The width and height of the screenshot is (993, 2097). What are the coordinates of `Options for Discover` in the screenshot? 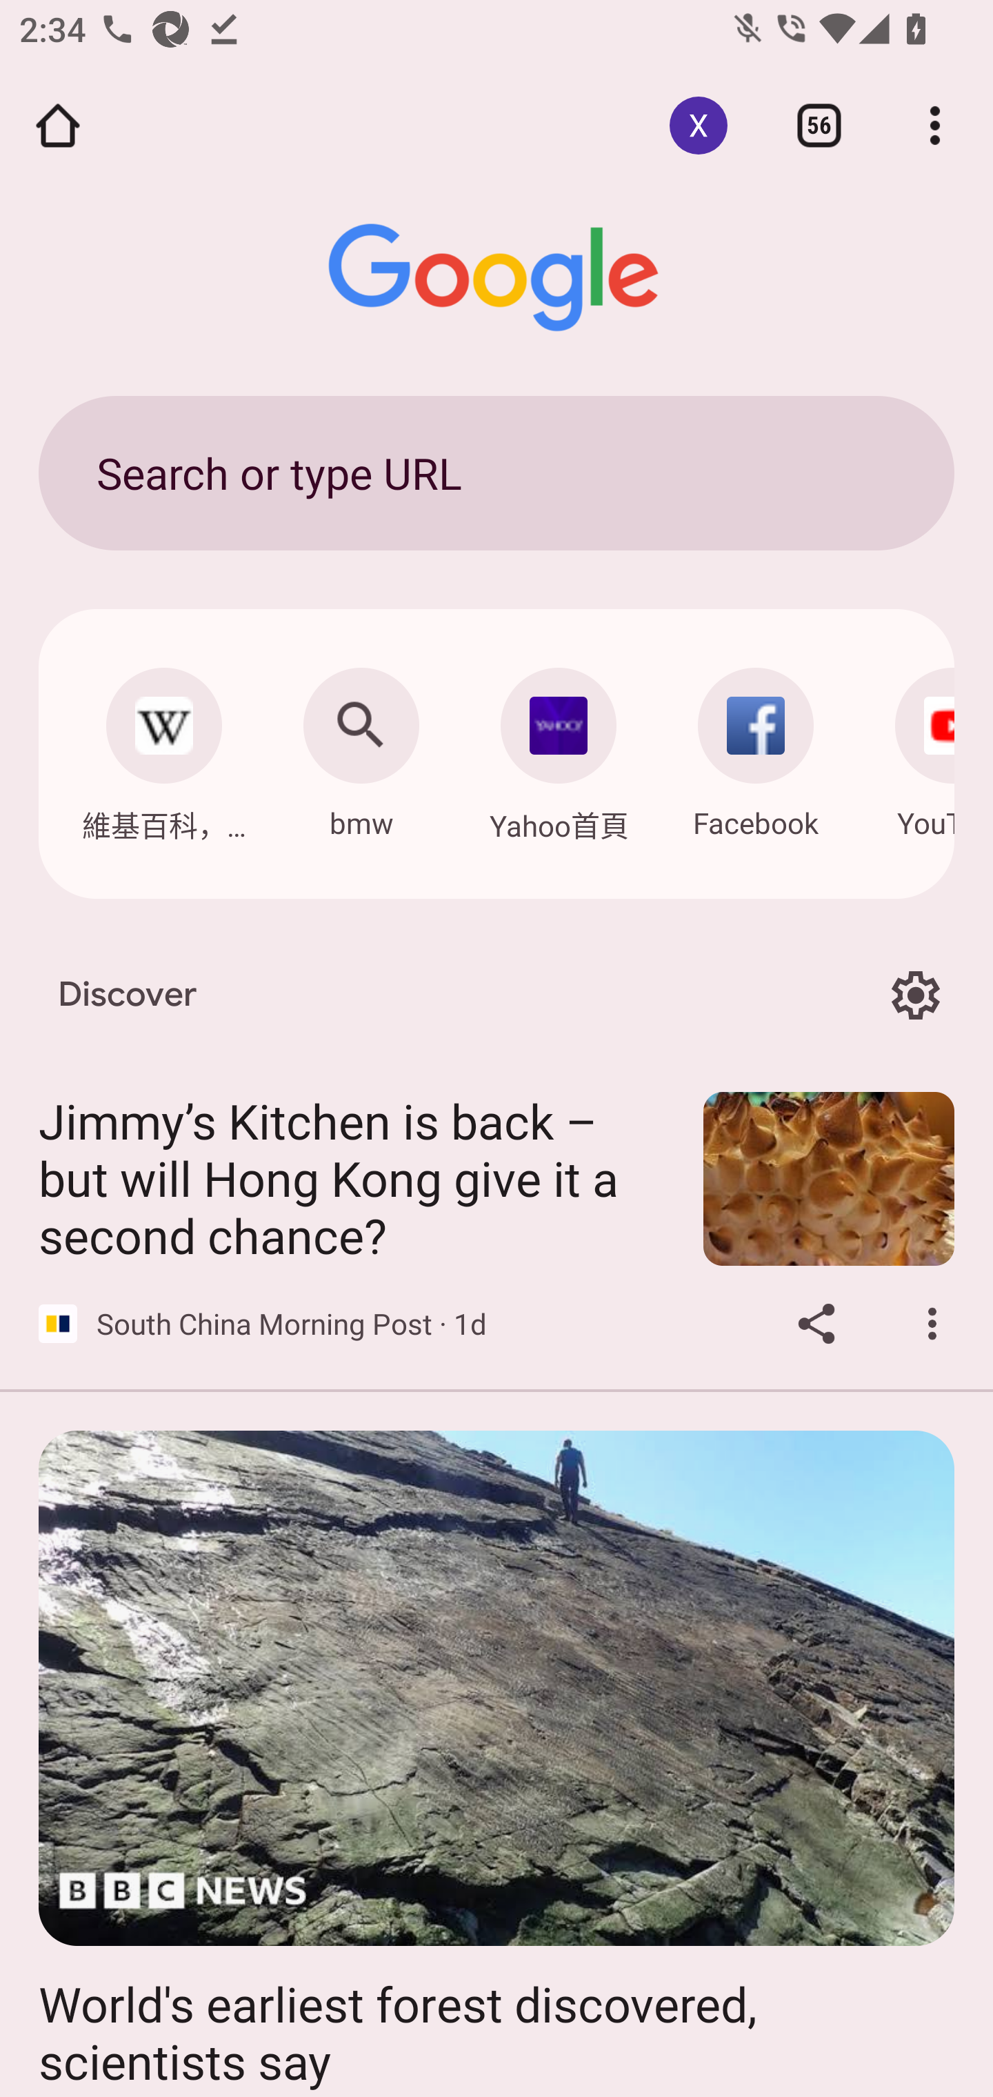 It's located at (915, 995).